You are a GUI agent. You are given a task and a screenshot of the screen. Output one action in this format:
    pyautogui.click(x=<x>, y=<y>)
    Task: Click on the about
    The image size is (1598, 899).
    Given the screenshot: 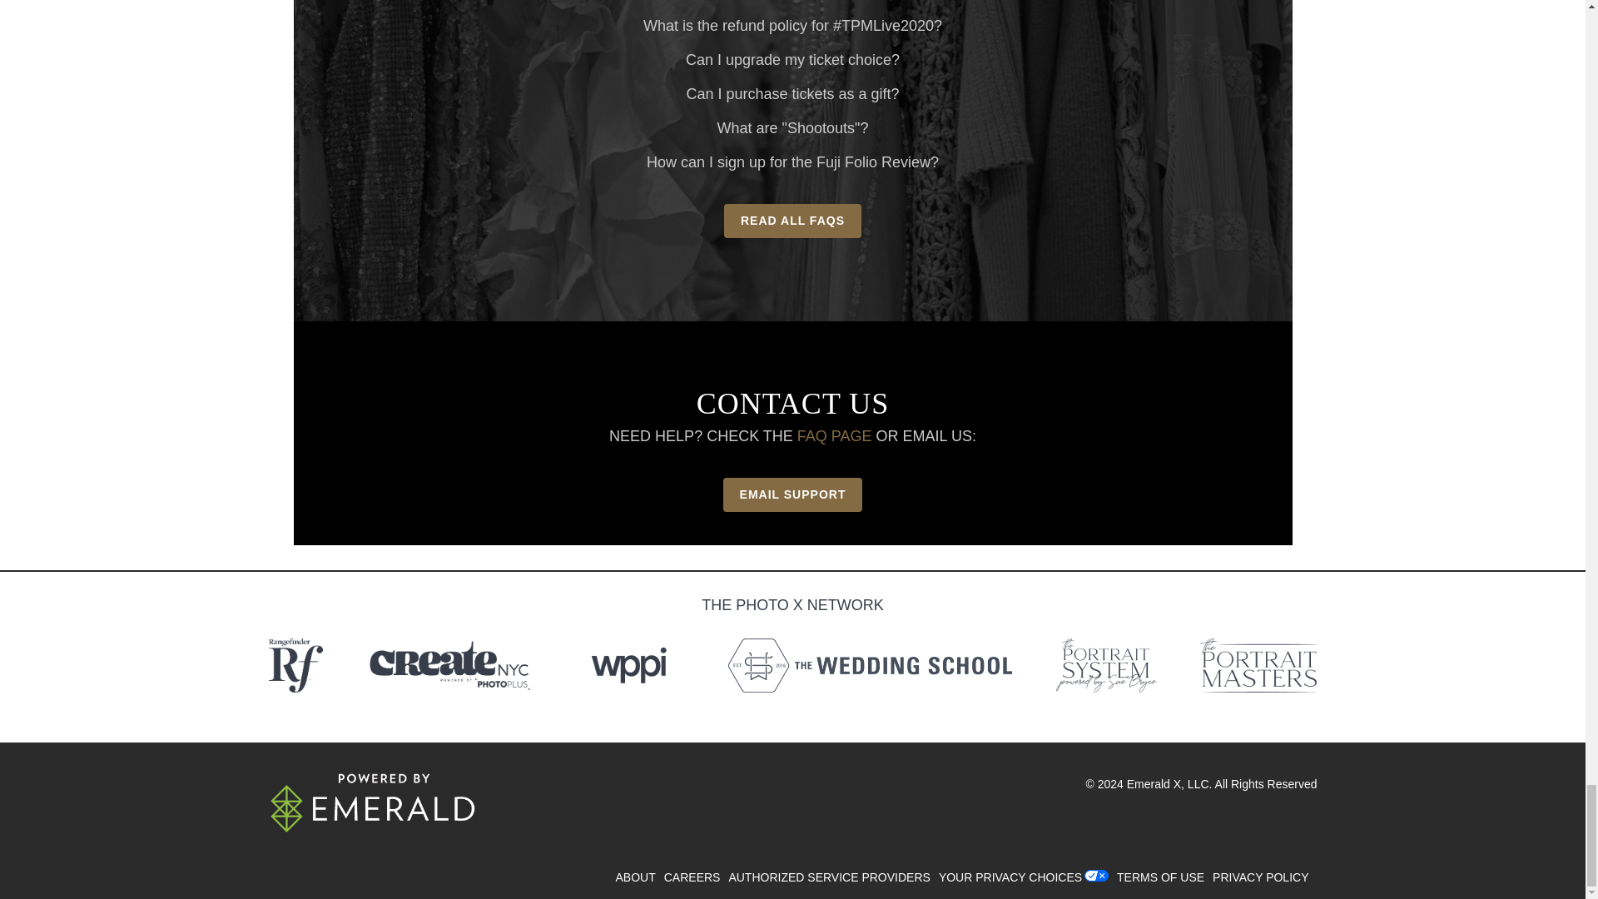 What is the action you would take?
    pyautogui.click(x=639, y=877)
    